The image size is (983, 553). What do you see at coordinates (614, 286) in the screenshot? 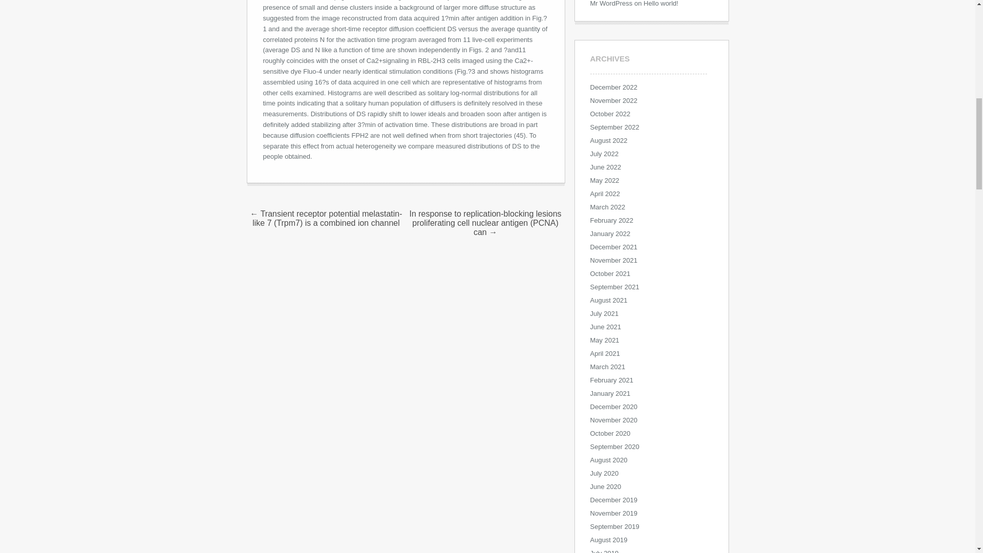
I see `September 2021` at bounding box center [614, 286].